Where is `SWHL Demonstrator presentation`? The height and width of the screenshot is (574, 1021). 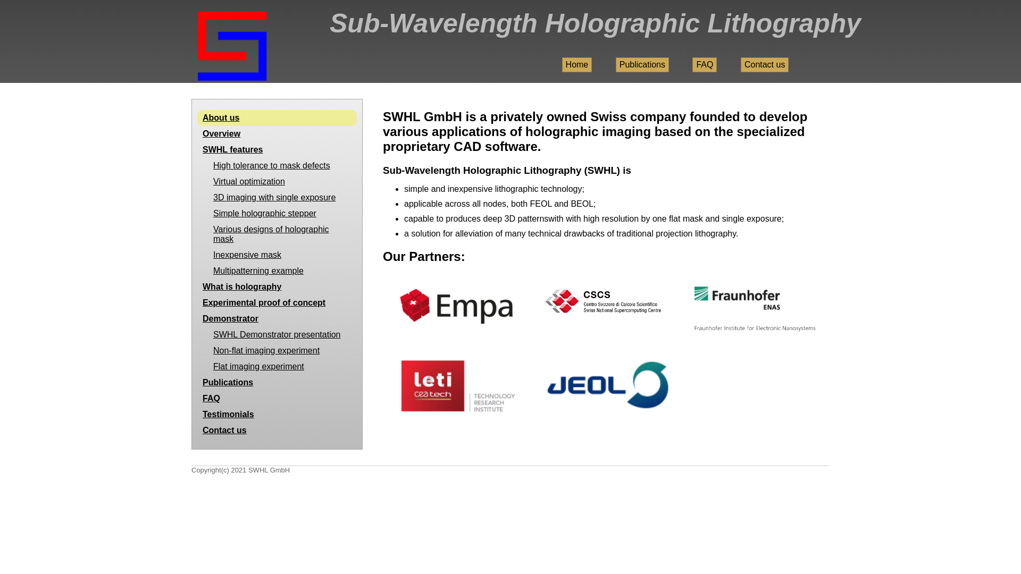
SWHL Demonstrator presentation is located at coordinates (277, 335).